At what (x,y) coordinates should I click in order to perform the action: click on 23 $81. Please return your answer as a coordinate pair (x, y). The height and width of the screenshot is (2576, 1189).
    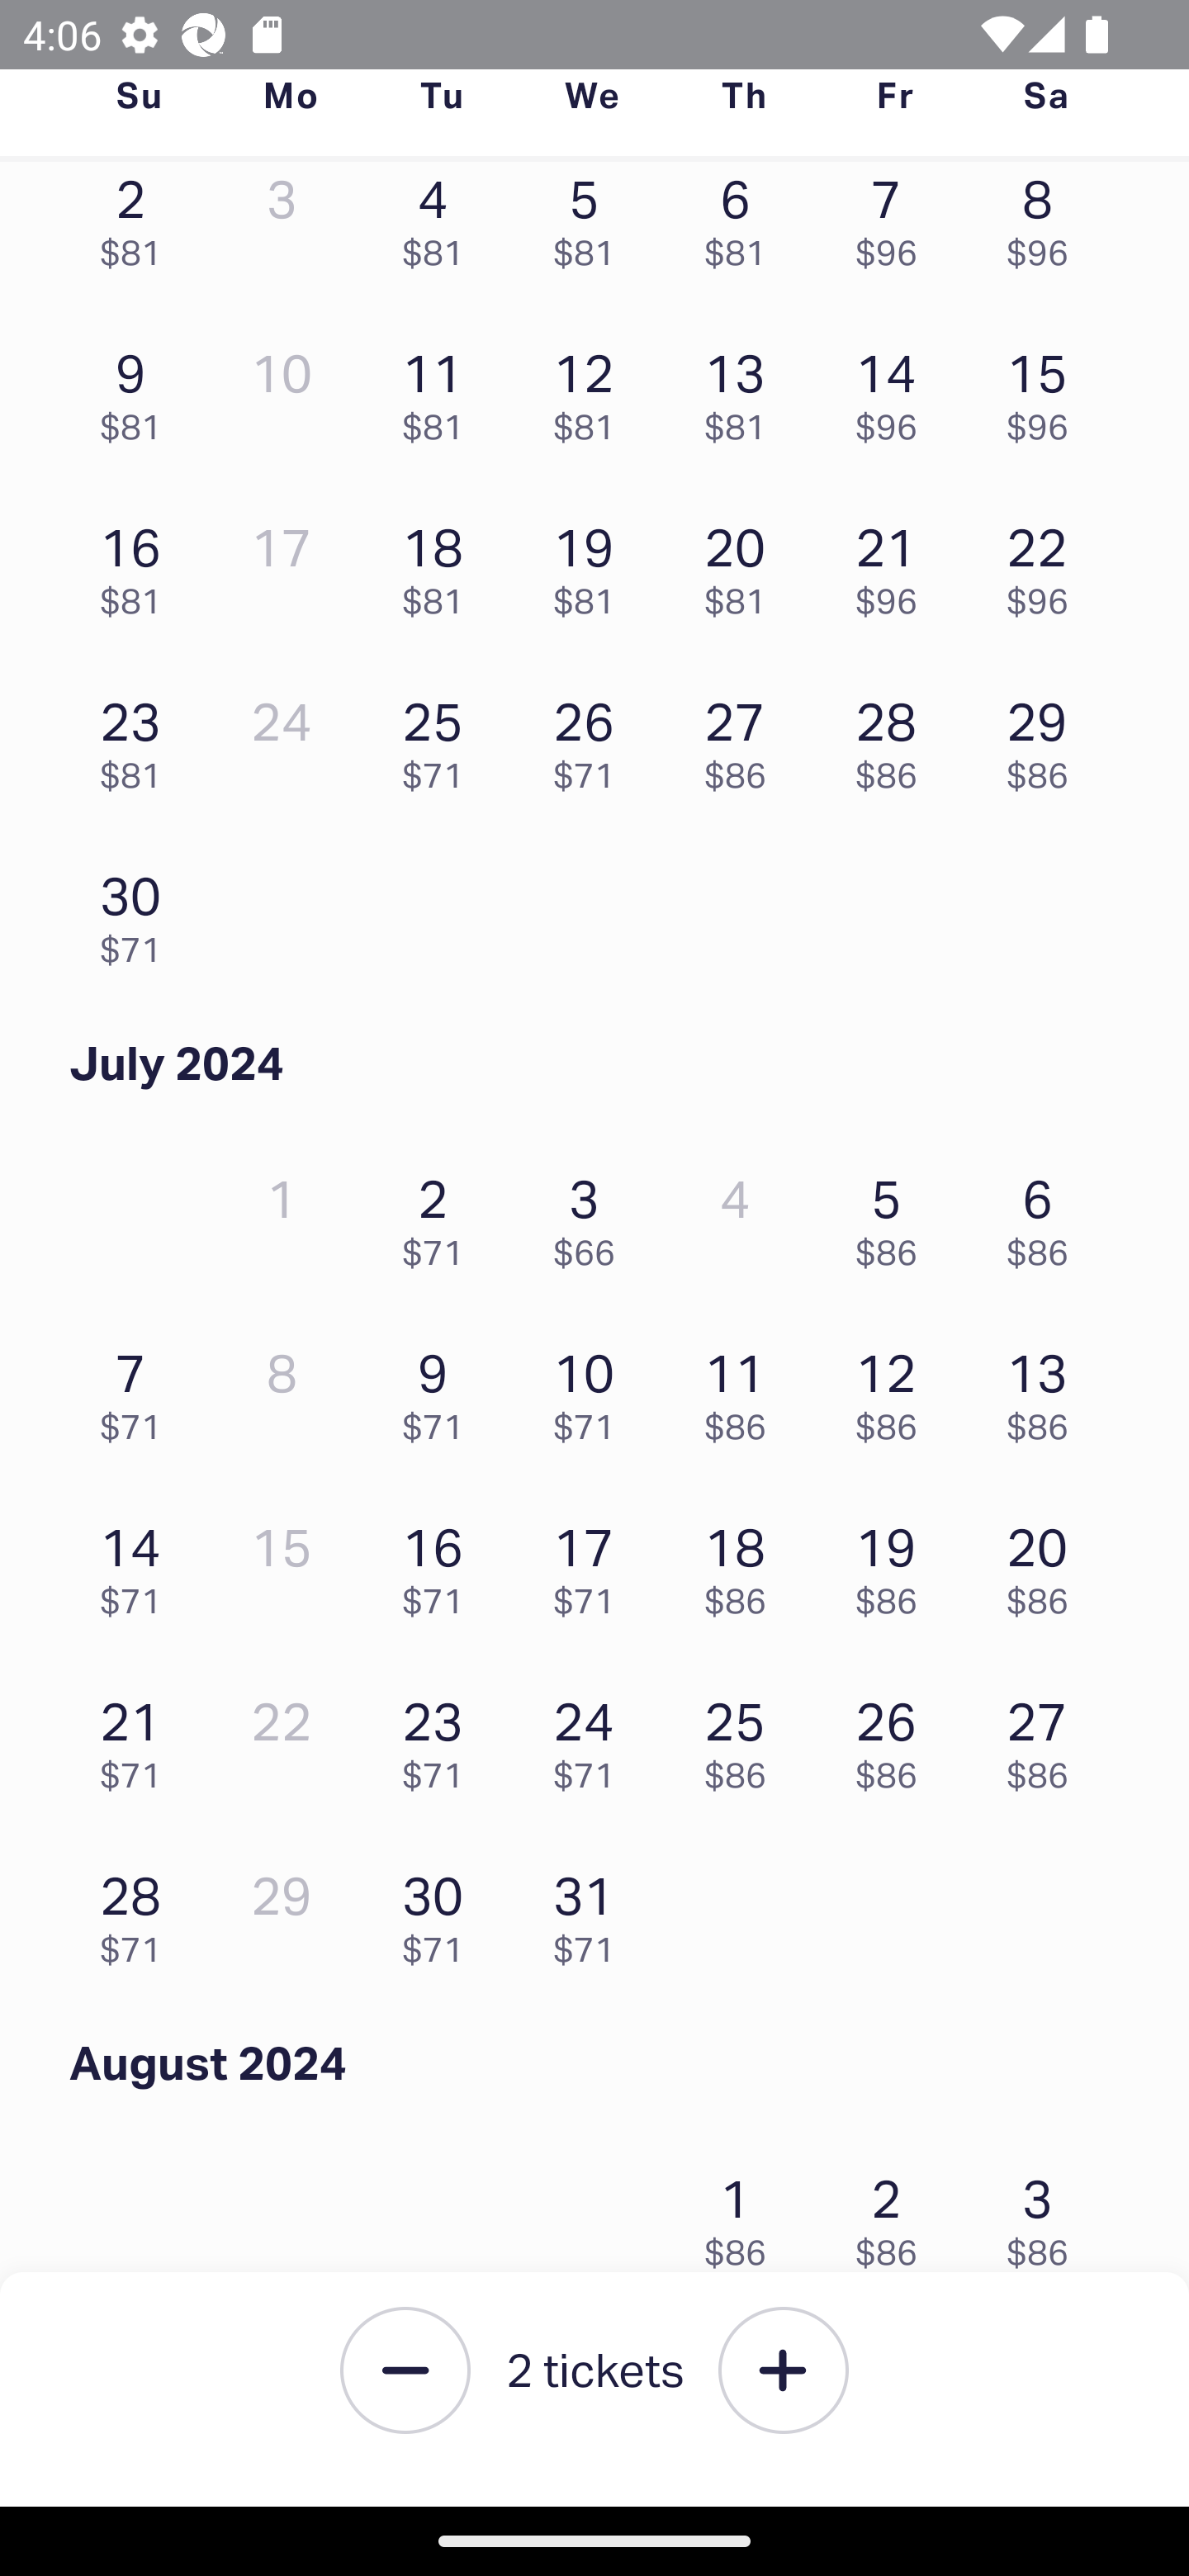
    Looking at the image, I should click on (139, 738).